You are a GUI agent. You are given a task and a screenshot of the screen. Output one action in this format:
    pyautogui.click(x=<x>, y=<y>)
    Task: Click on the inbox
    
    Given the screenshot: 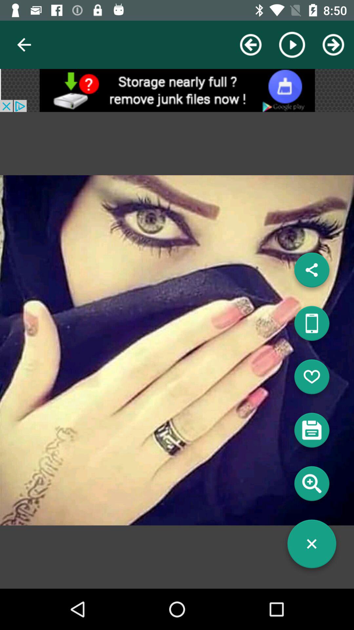 What is the action you would take?
    pyautogui.click(x=312, y=432)
    